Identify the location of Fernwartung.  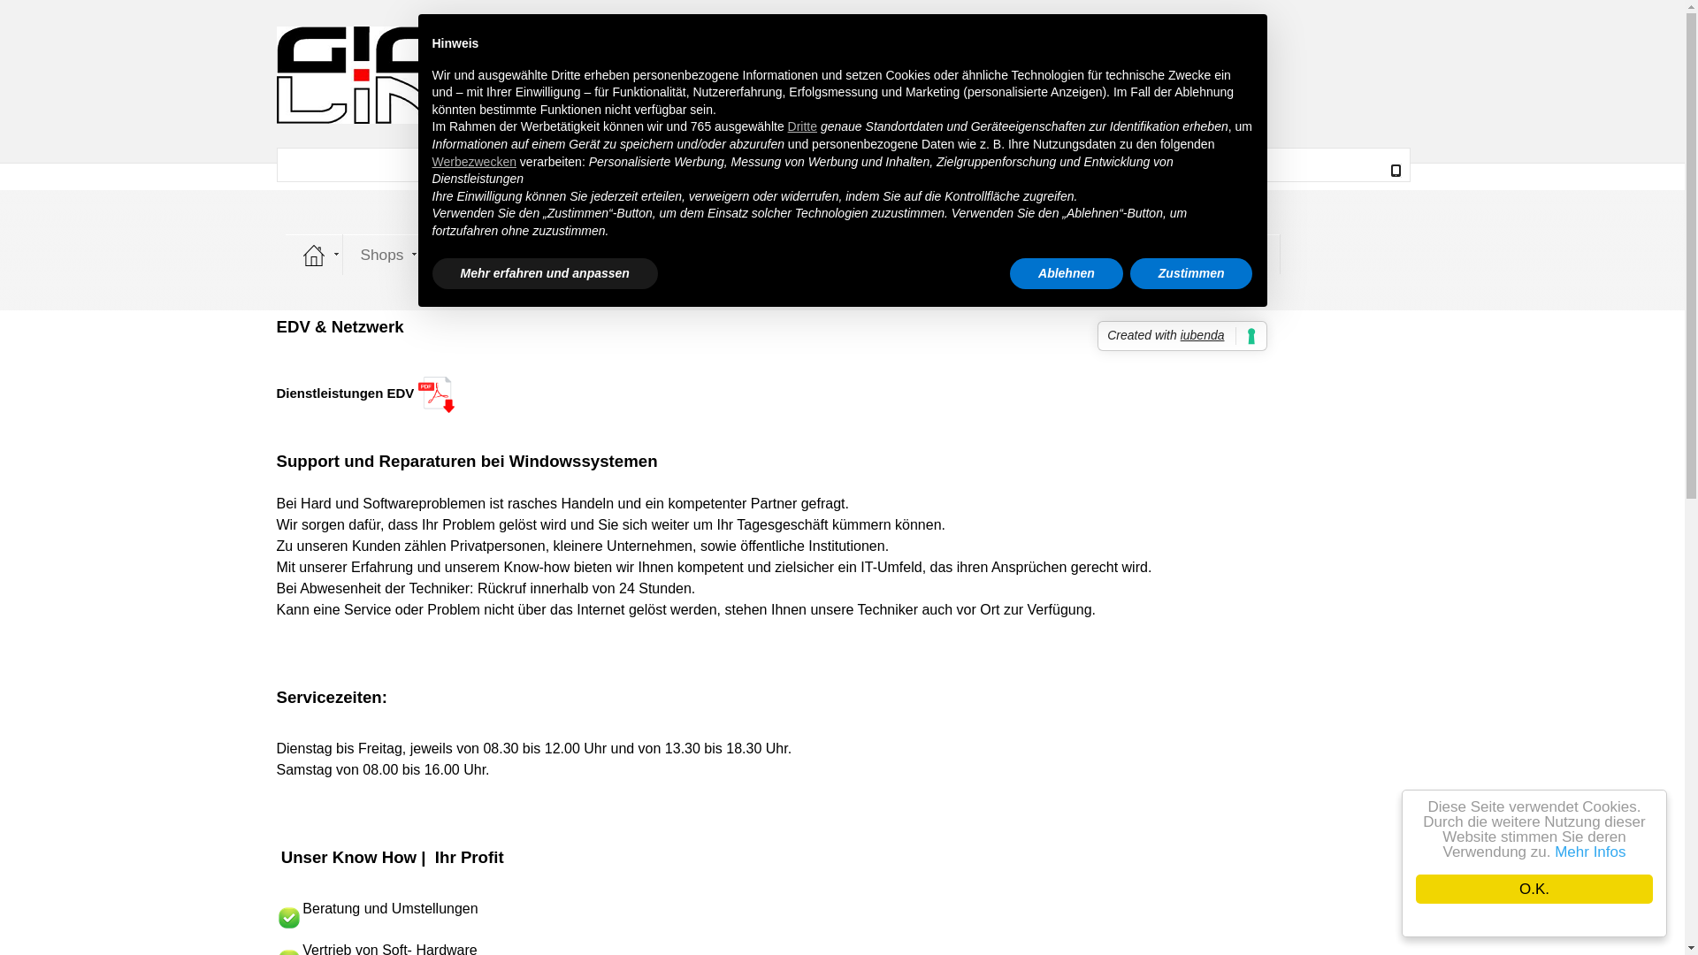
(483, 255).